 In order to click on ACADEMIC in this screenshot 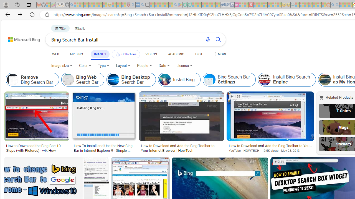, I will do `click(176, 54)`.